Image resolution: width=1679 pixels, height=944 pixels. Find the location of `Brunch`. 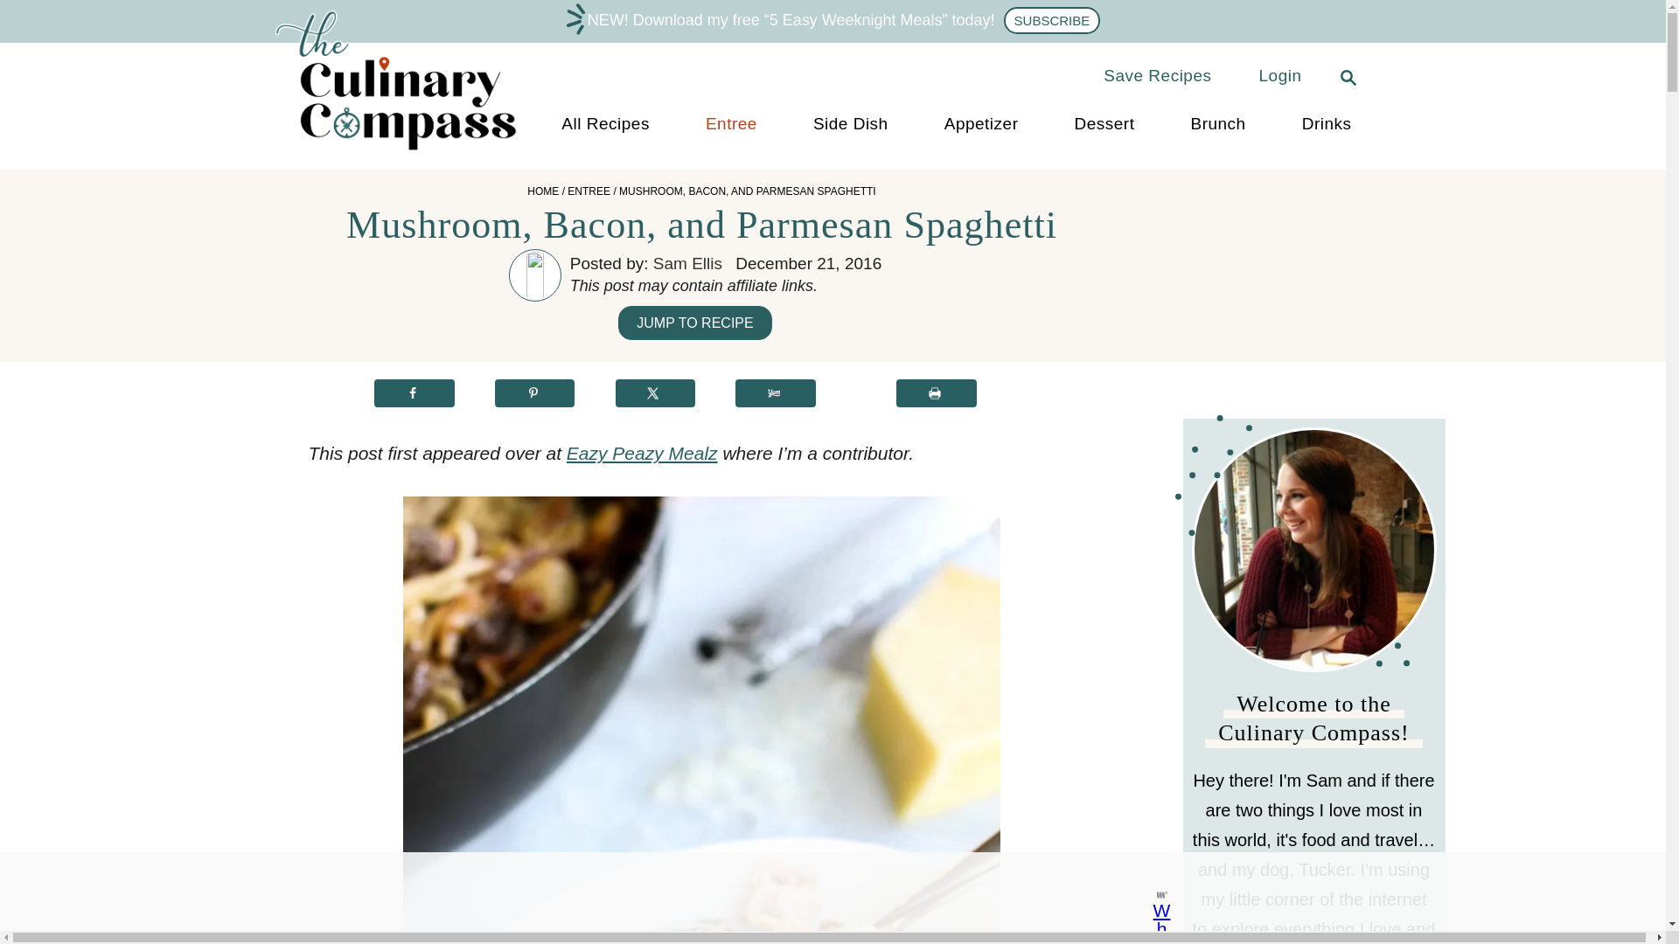

Brunch is located at coordinates (1217, 124).